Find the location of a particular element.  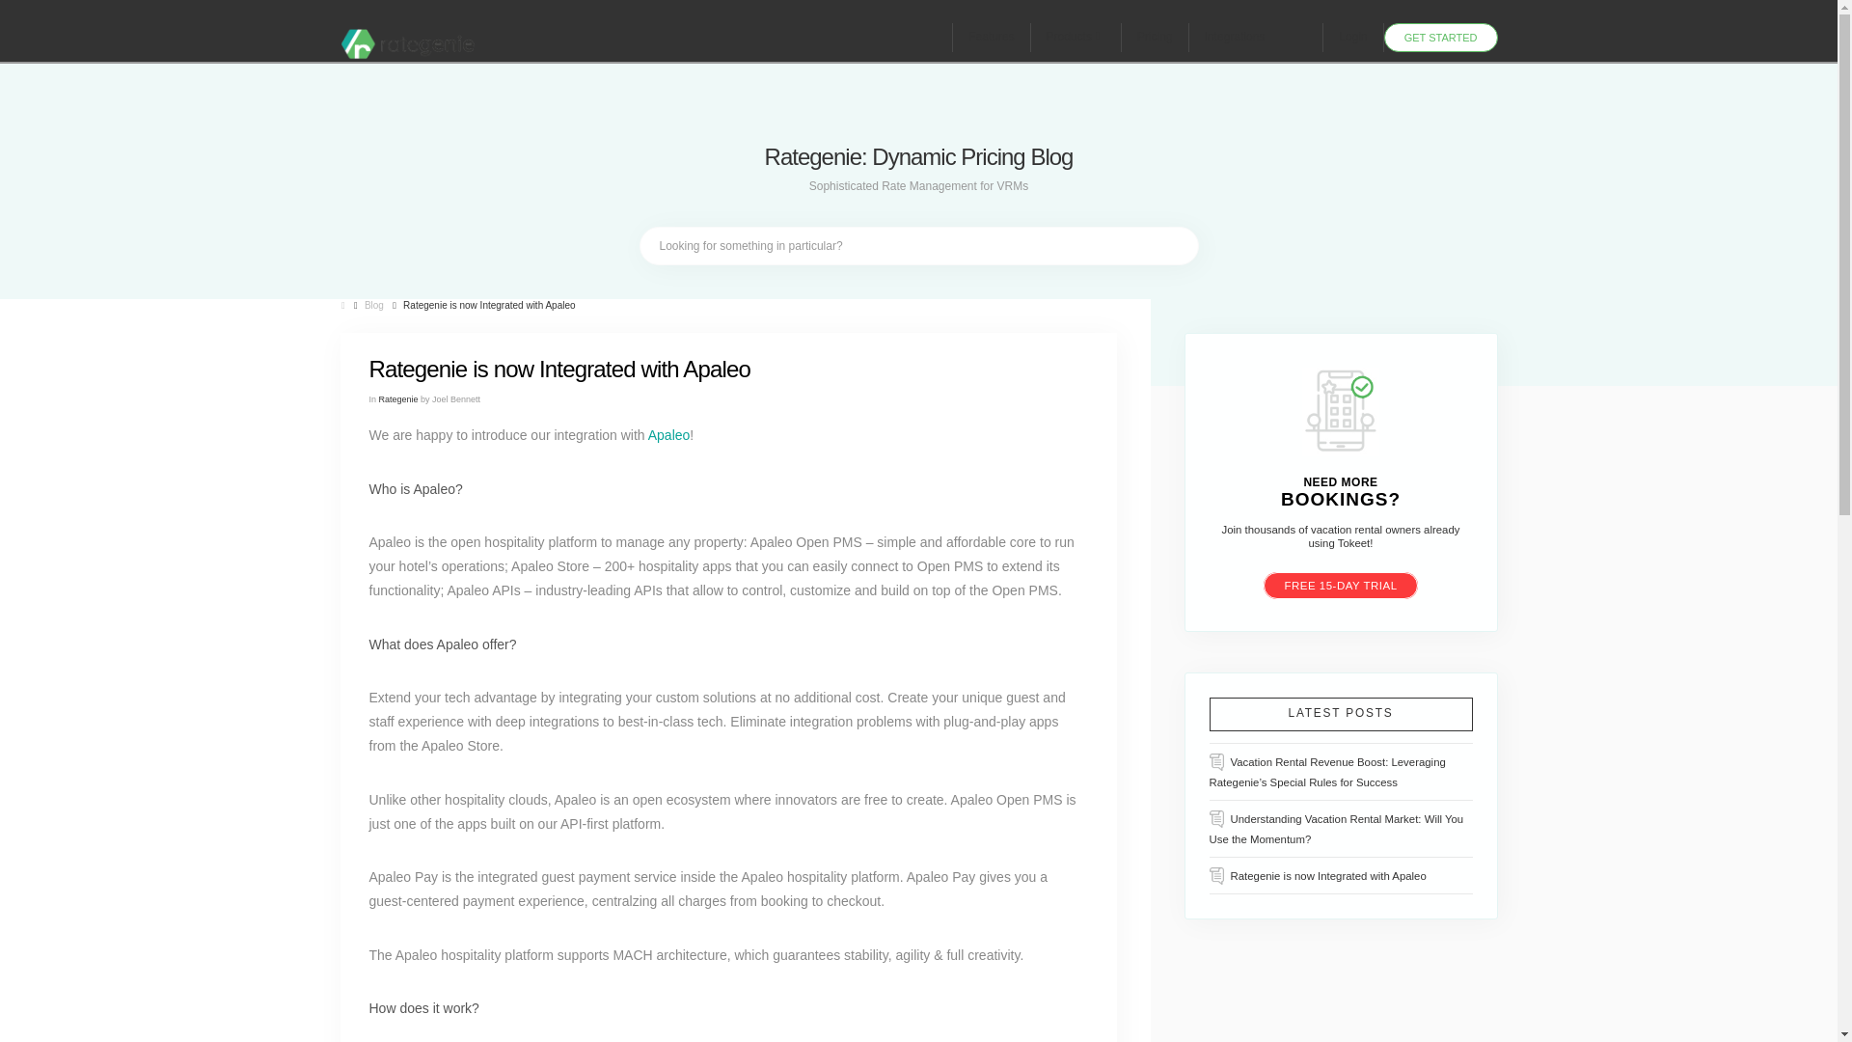

Integrations is located at coordinates (1256, 37).